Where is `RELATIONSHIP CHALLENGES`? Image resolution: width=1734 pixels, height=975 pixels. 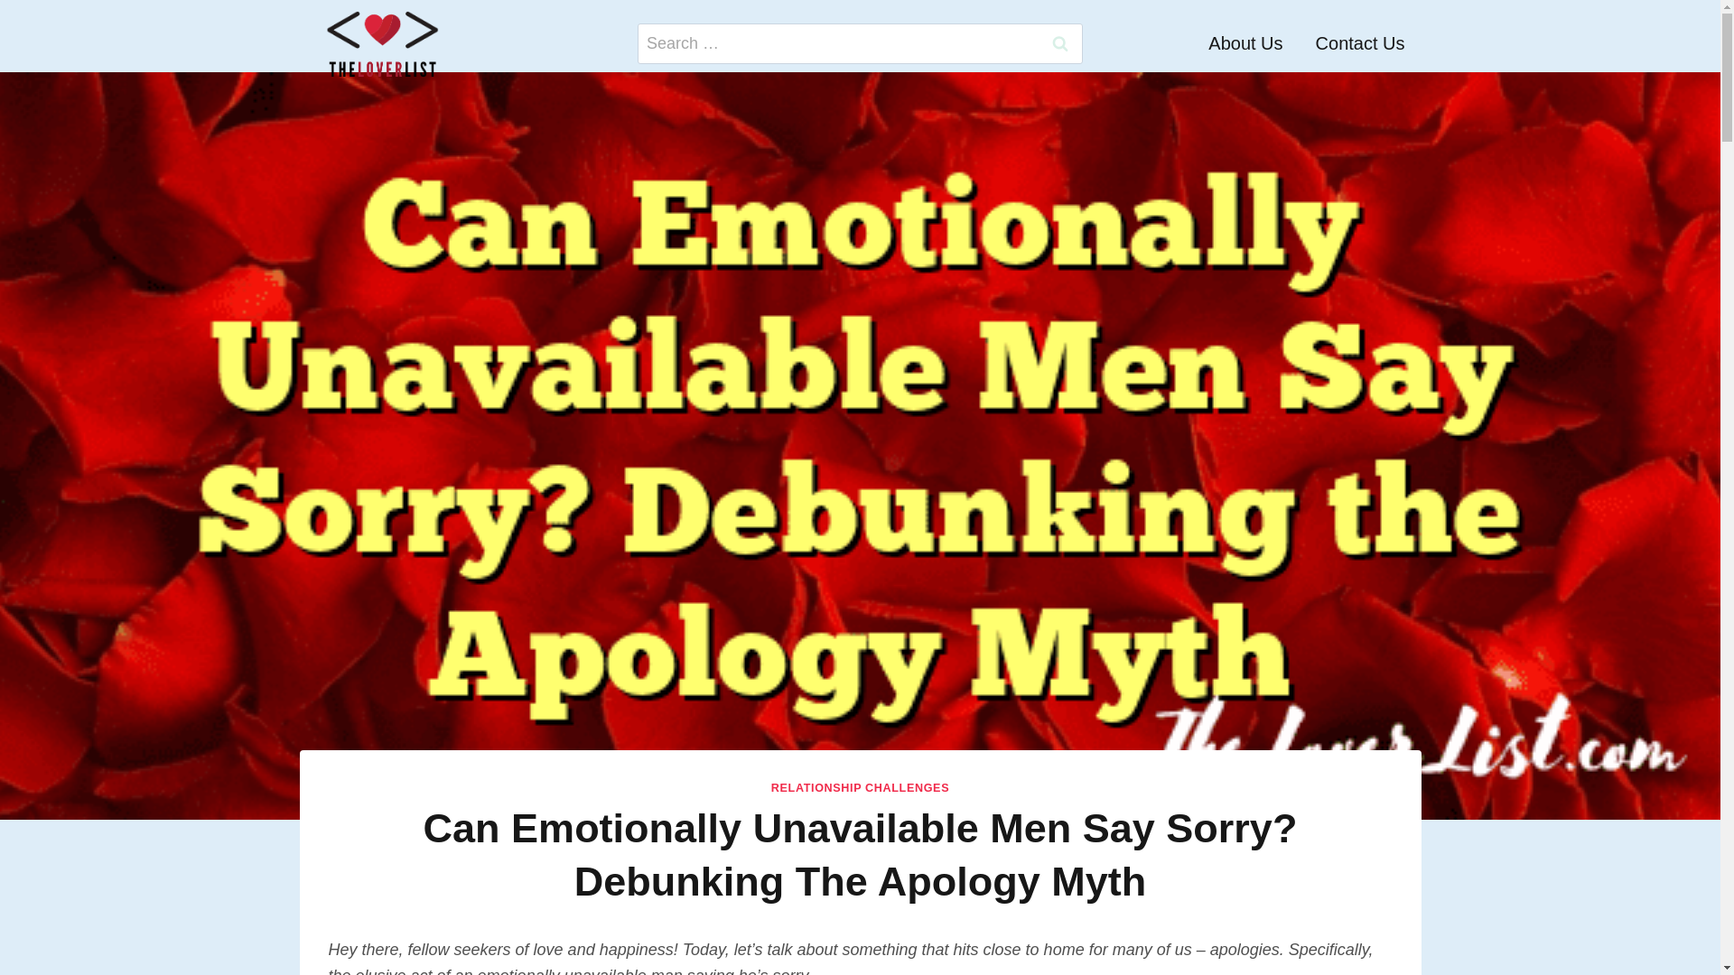
RELATIONSHIP CHALLENGES is located at coordinates (860, 788).